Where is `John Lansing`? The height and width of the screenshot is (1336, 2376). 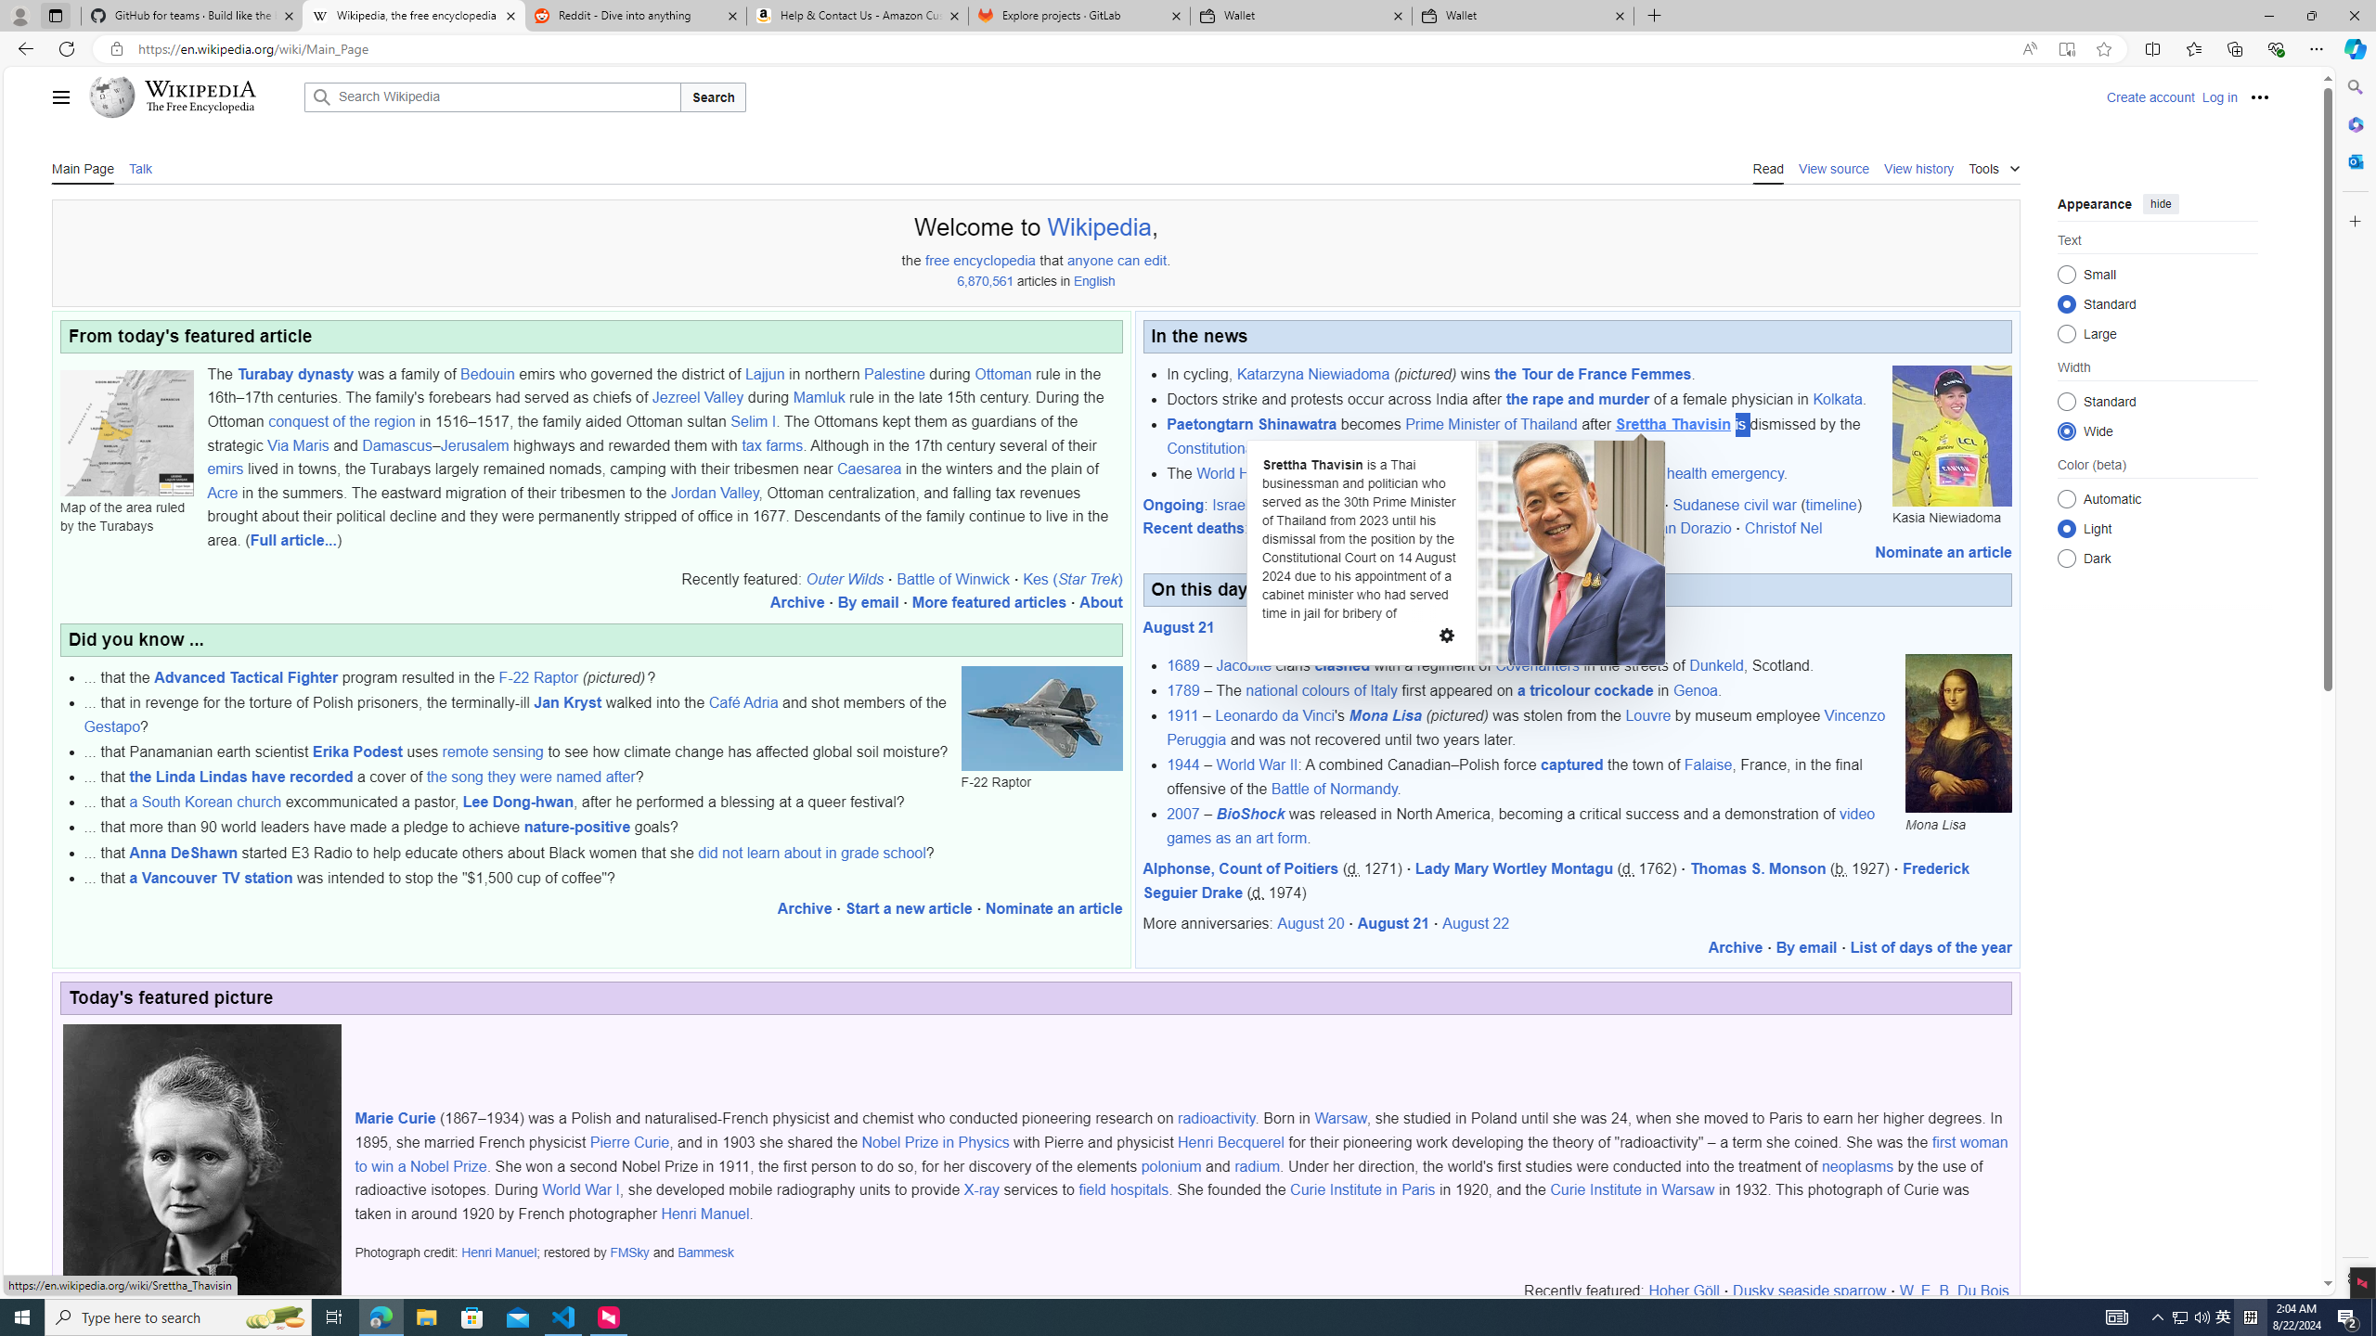
John Lansing is located at coordinates (1591, 529).